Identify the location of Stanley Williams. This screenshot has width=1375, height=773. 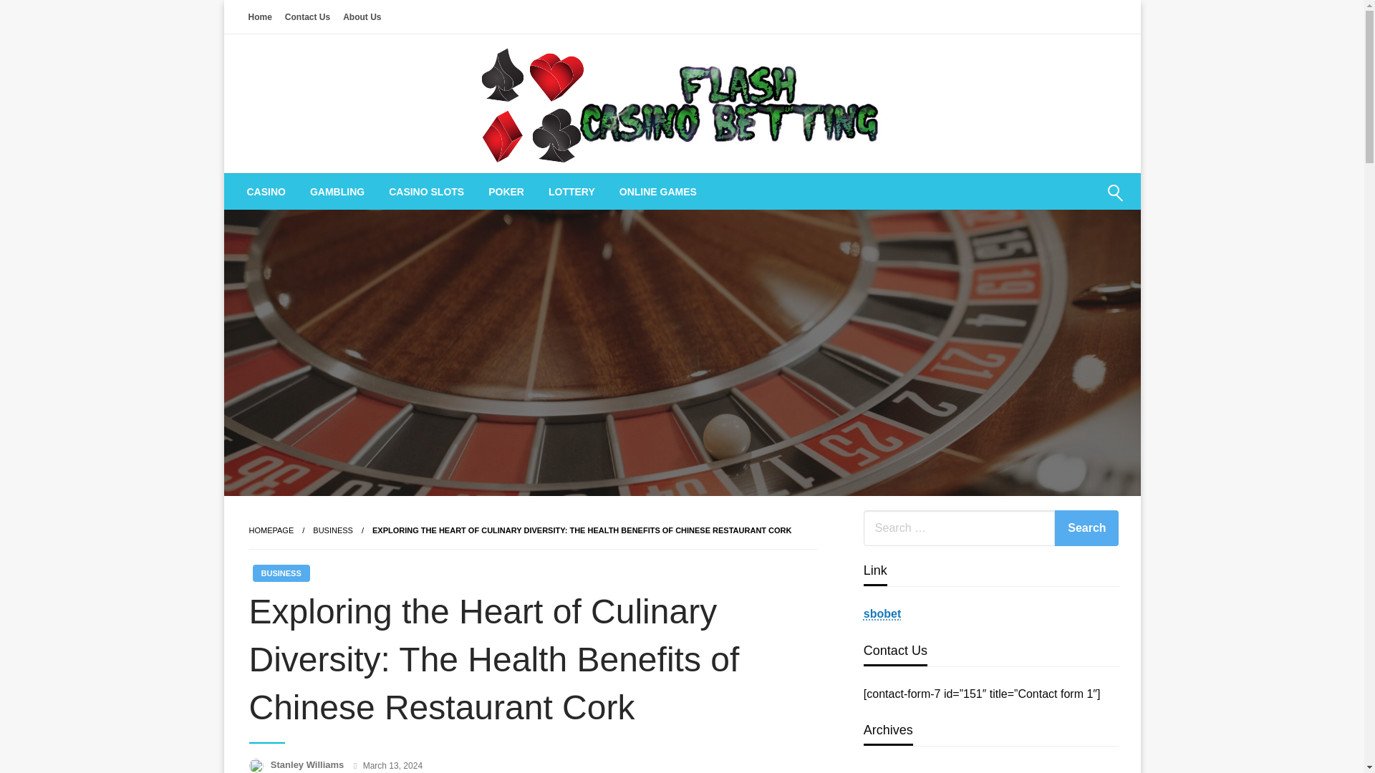
(308, 764).